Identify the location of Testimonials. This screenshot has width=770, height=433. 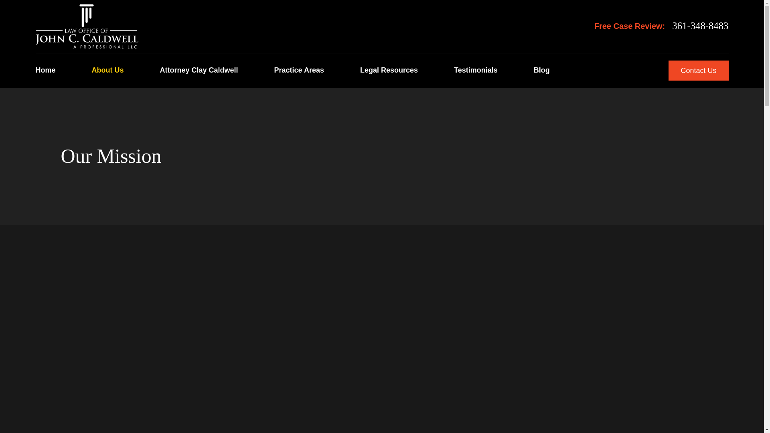
(476, 71).